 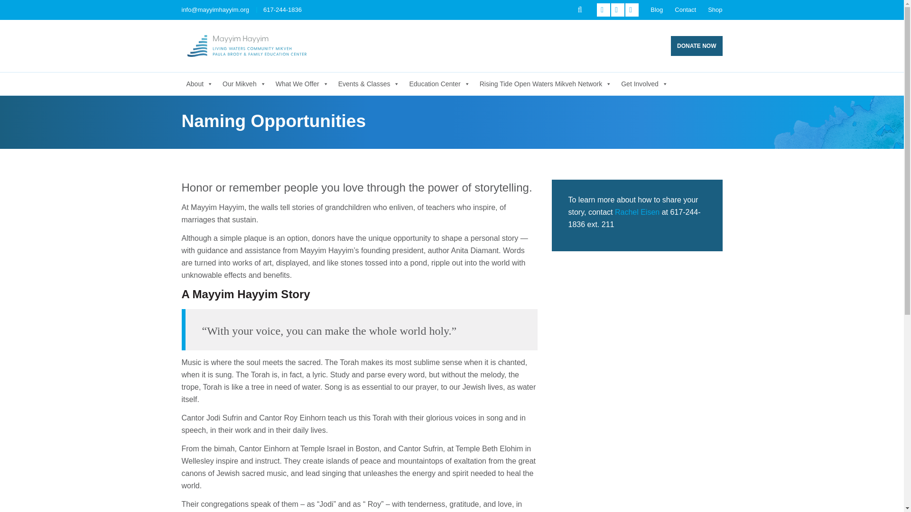 I want to click on Twitter, so click(x=604, y=9).